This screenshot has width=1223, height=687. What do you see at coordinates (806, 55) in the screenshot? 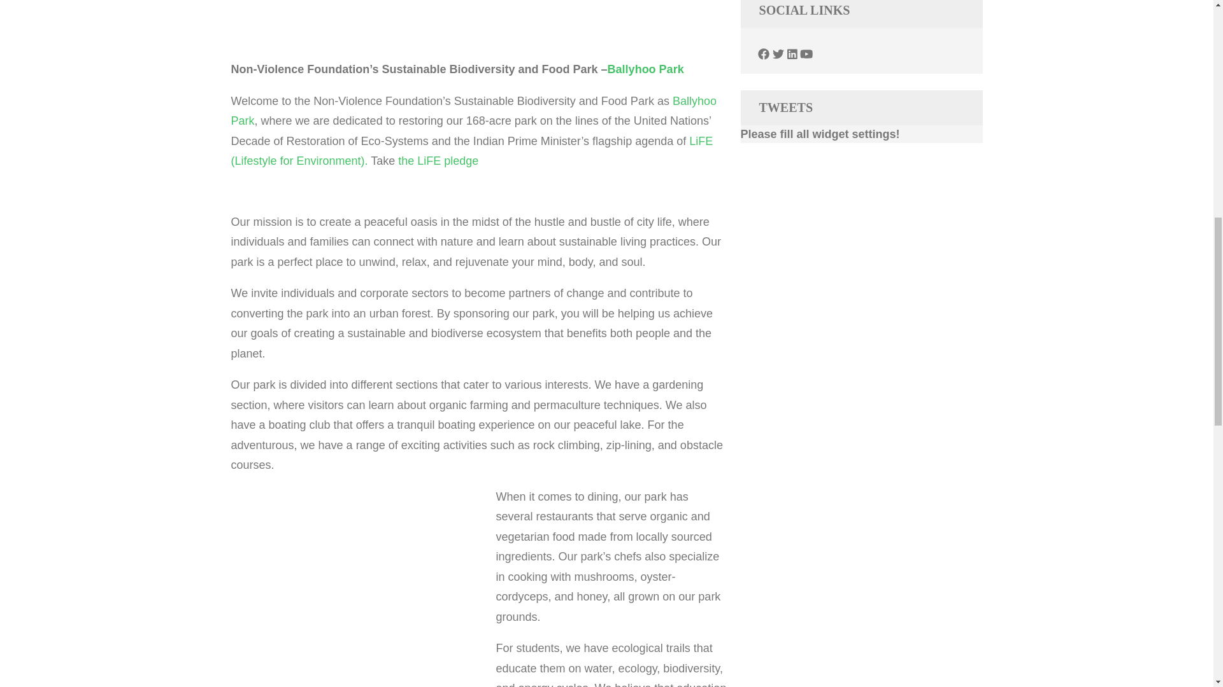
I see `youtube` at bounding box center [806, 55].